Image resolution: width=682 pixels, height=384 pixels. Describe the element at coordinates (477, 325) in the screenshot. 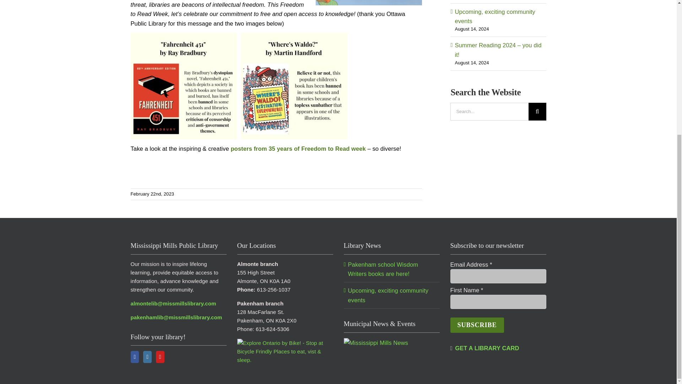

I see `Subscribe` at that location.